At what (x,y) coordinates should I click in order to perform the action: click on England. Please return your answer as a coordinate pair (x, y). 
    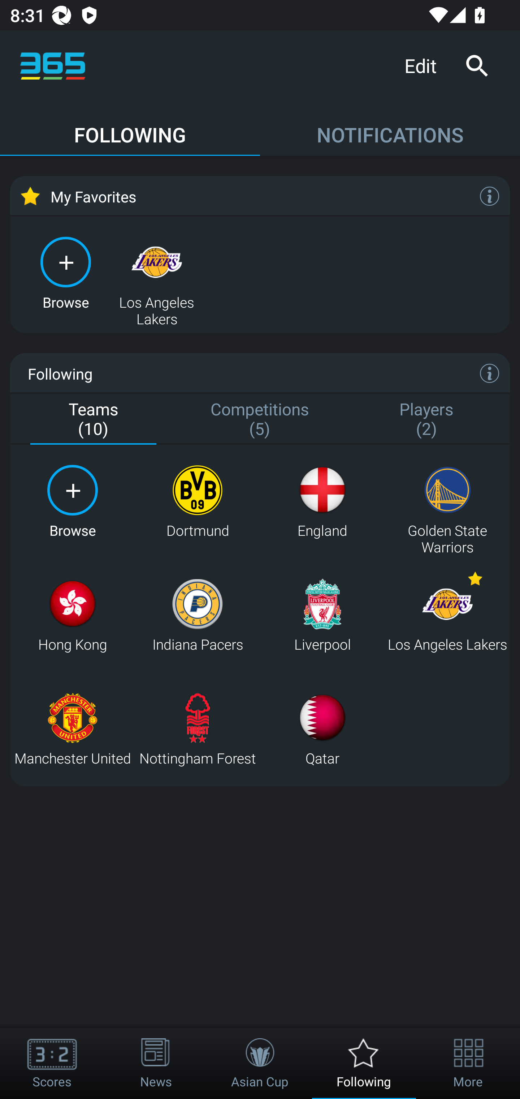
    Looking at the image, I should click on (322, 502).